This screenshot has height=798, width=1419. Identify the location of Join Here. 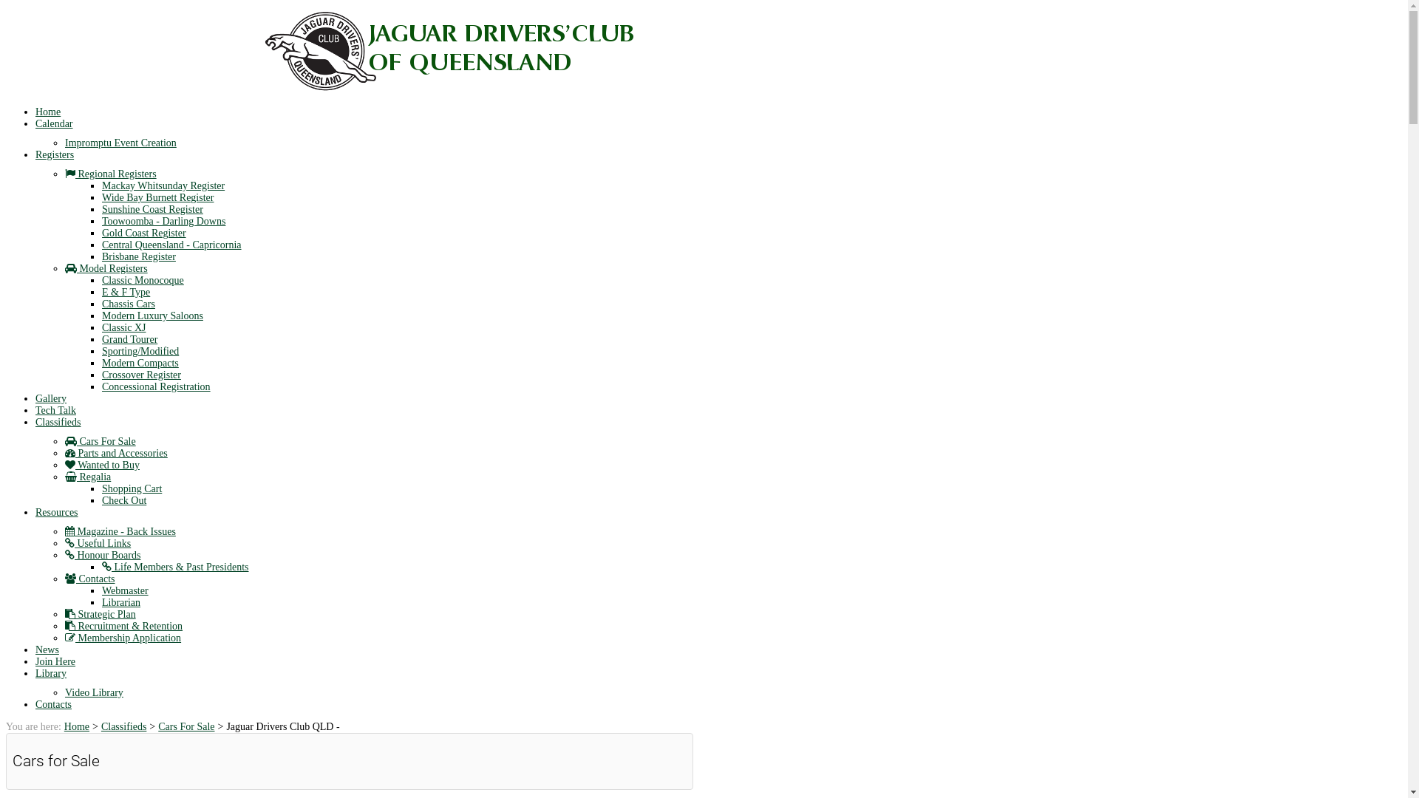
(55, 662).